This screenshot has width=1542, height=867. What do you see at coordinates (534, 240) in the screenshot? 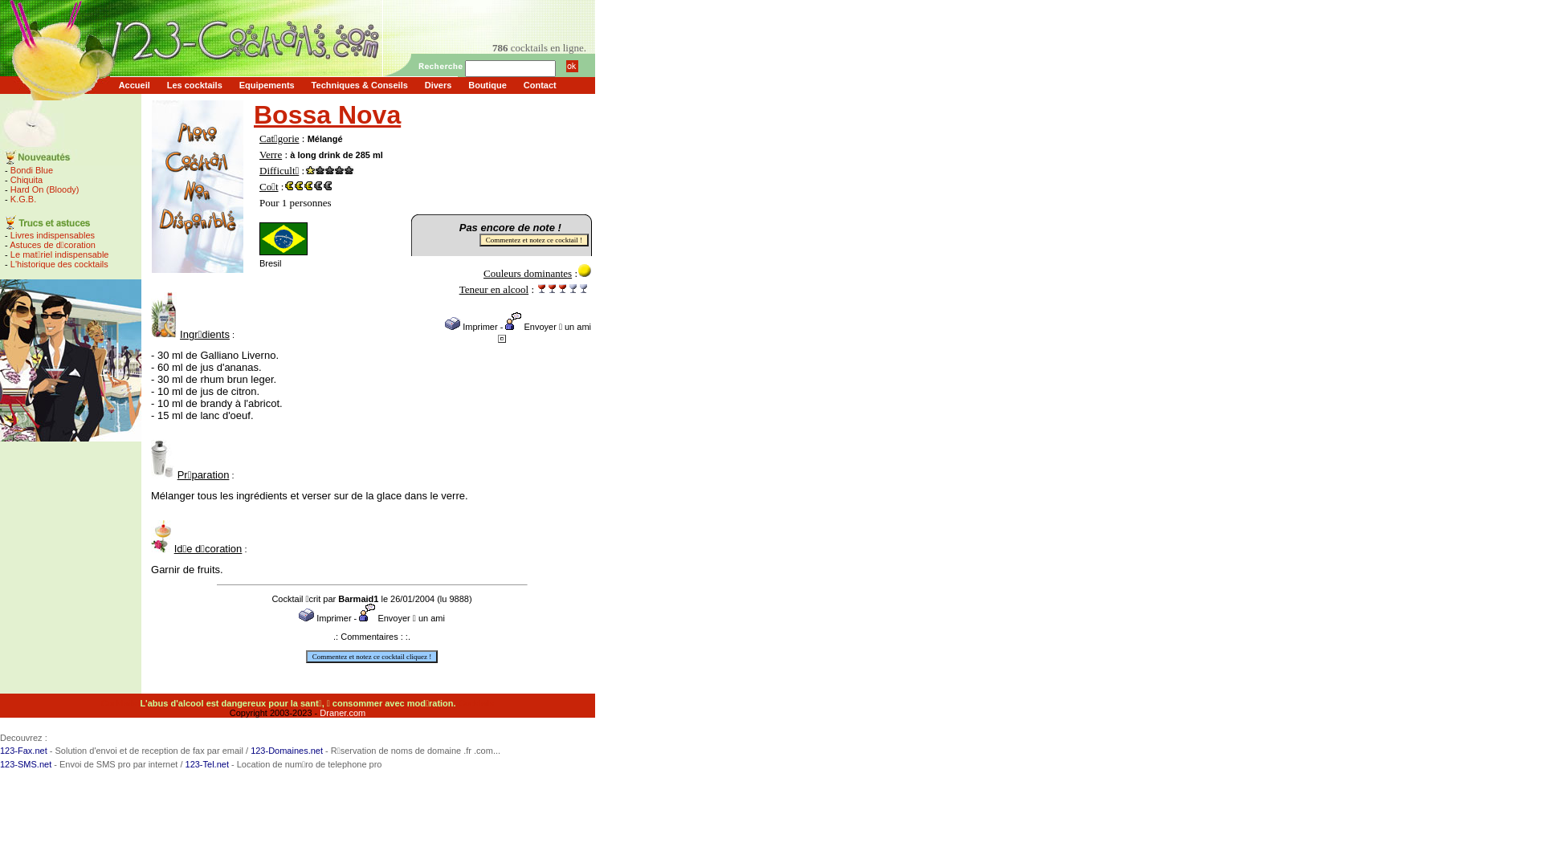
I see `Commentez et notez ce cocktail !` at bounding box center [534, 240].